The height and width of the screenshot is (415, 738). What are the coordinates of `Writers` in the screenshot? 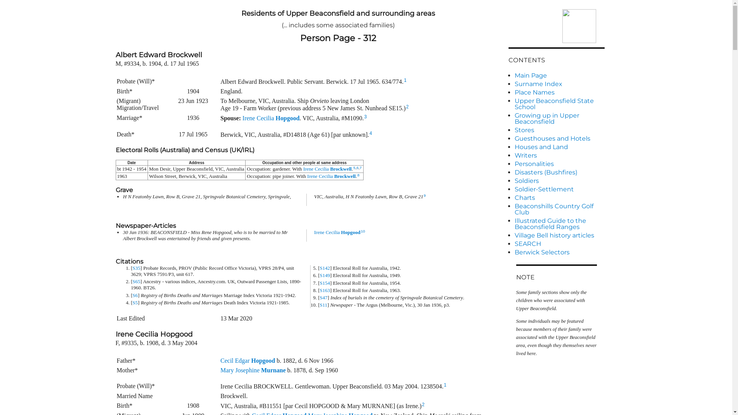 It's located at (559, 156).